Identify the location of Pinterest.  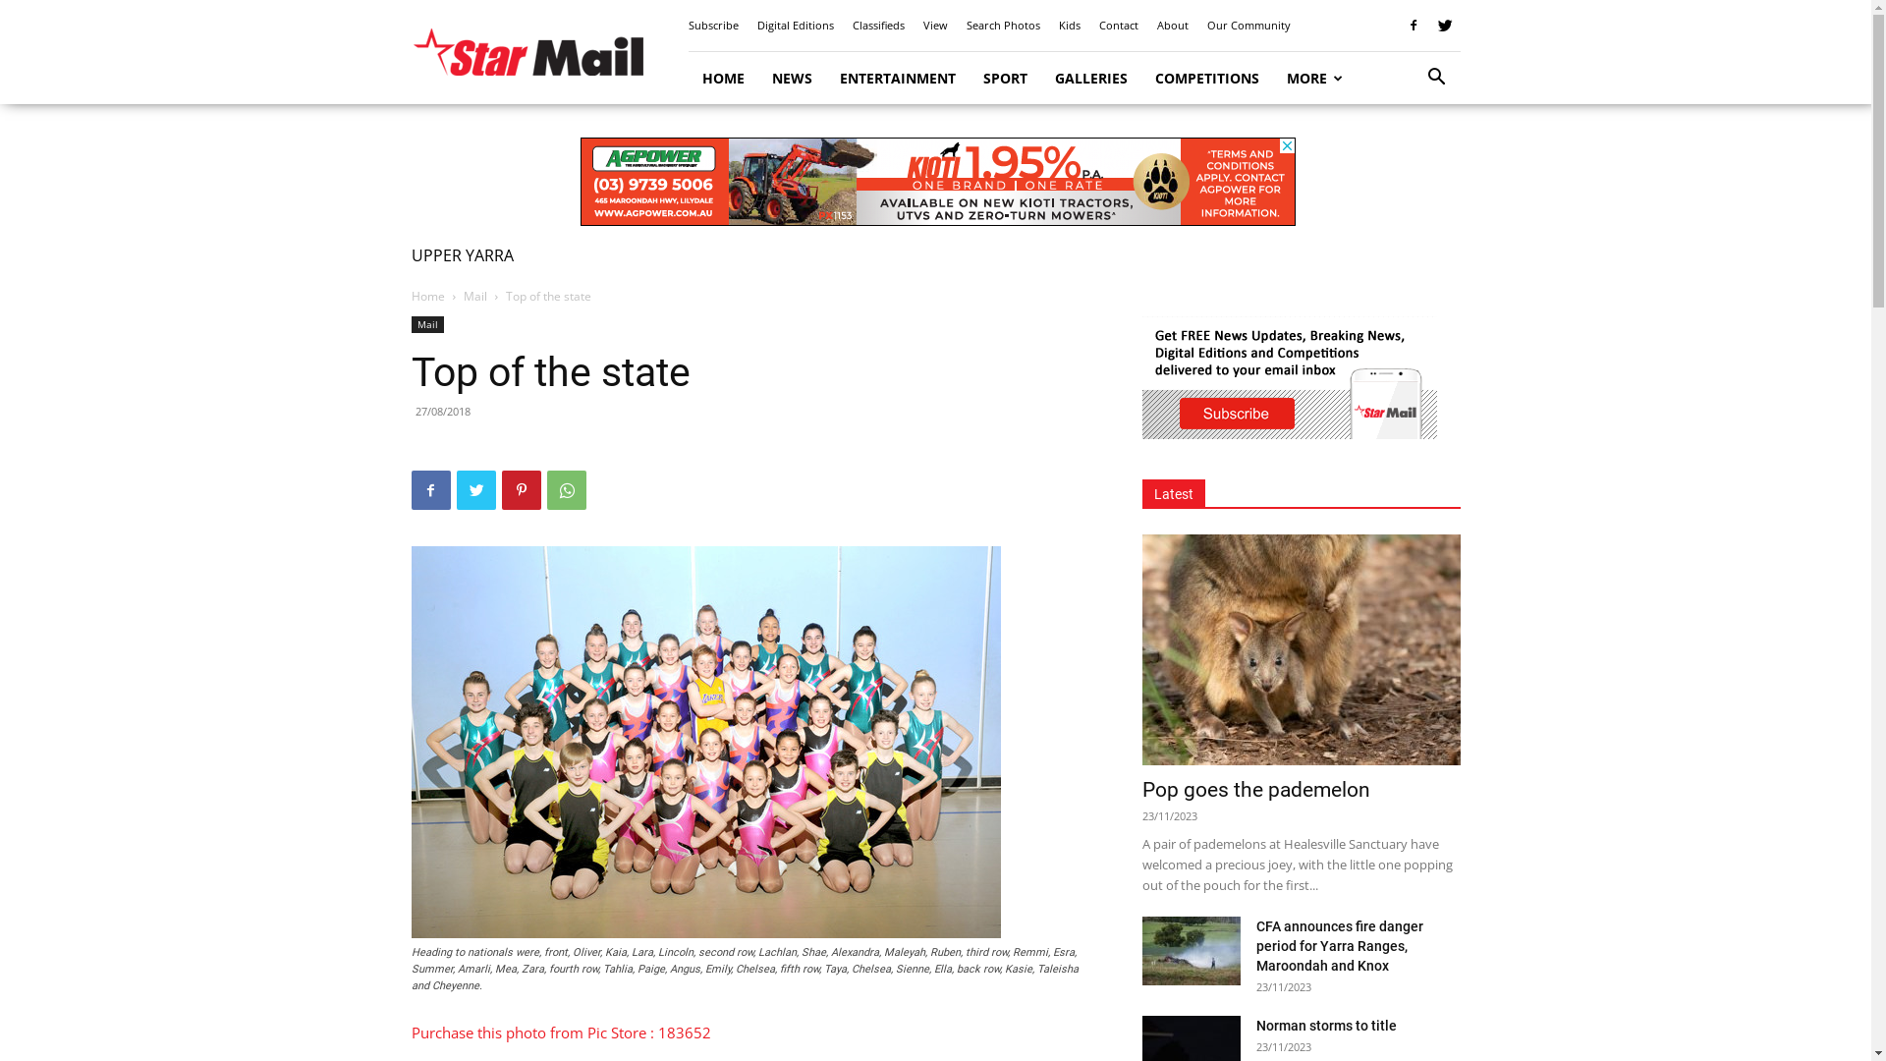
(521, 490).